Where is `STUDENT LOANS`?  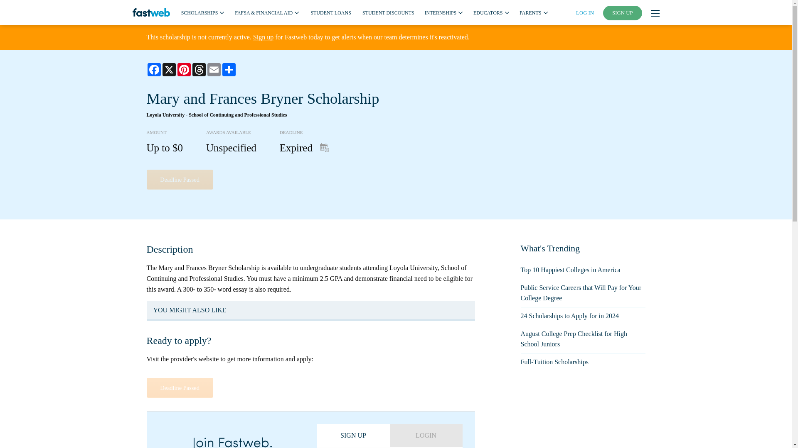
STUDENT LOANS is located at coordinates (330, 12).